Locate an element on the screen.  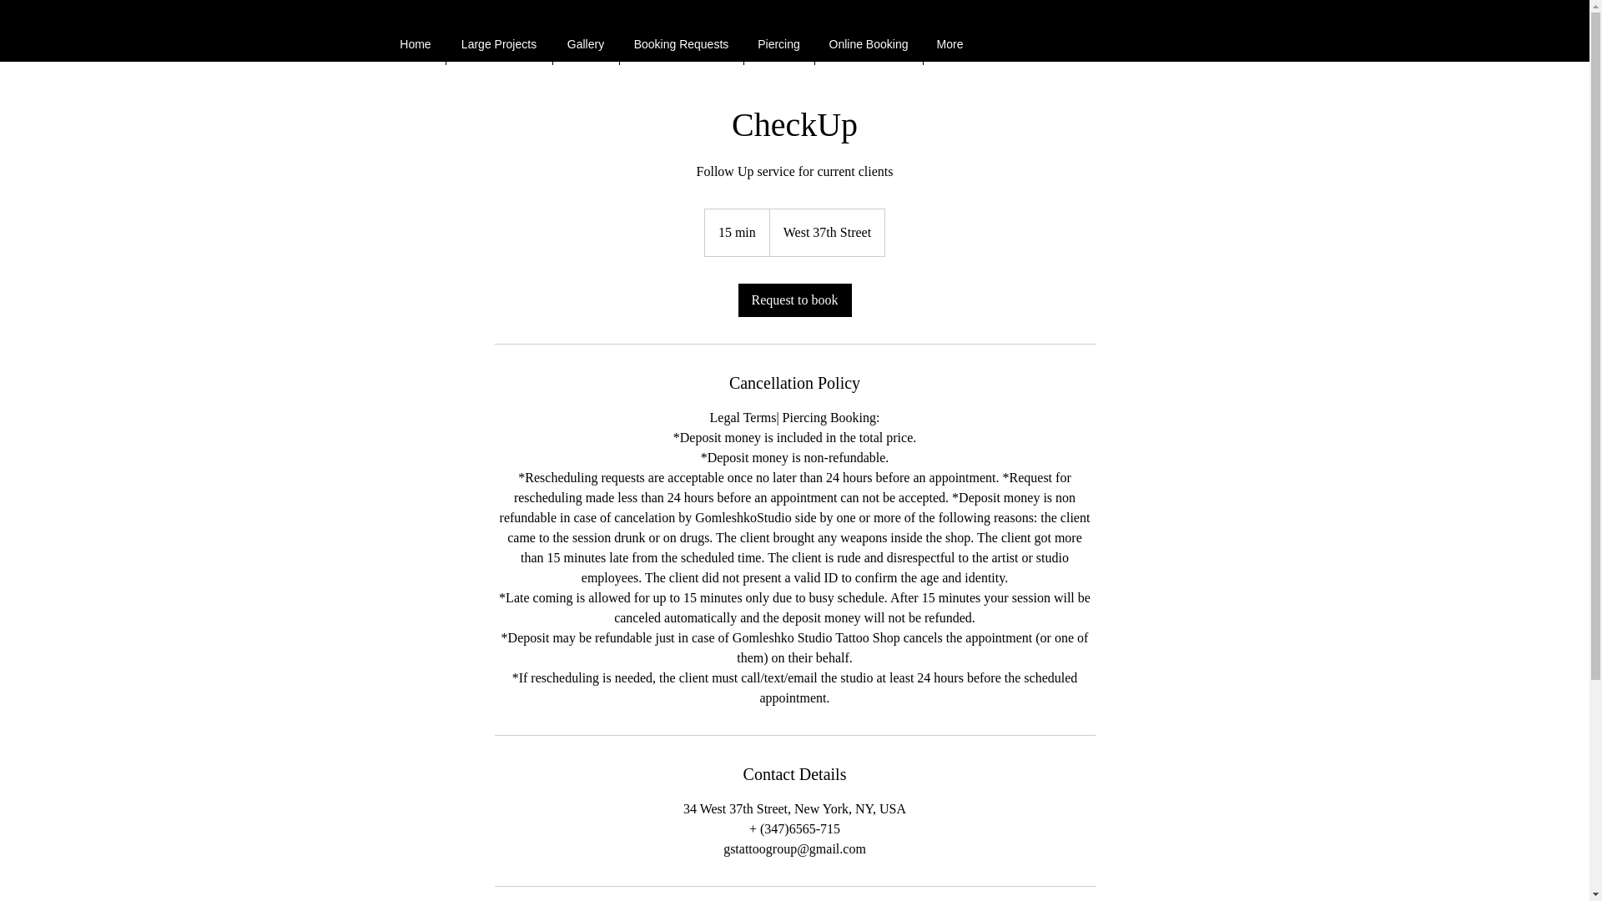
Home is located at coordinates (416, 43).